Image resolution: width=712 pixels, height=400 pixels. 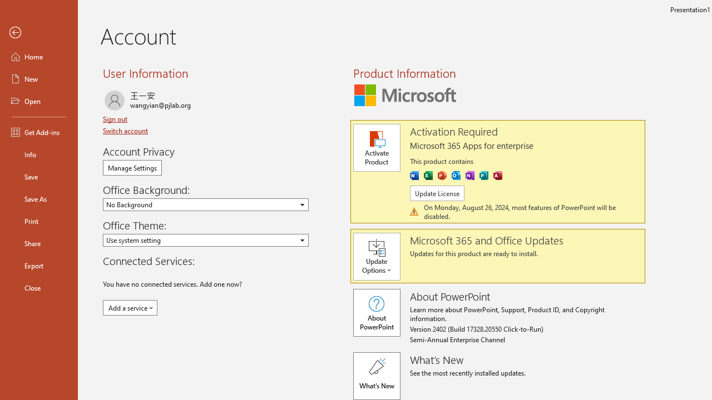 I want to click on Info, so click(x=39, y=154).